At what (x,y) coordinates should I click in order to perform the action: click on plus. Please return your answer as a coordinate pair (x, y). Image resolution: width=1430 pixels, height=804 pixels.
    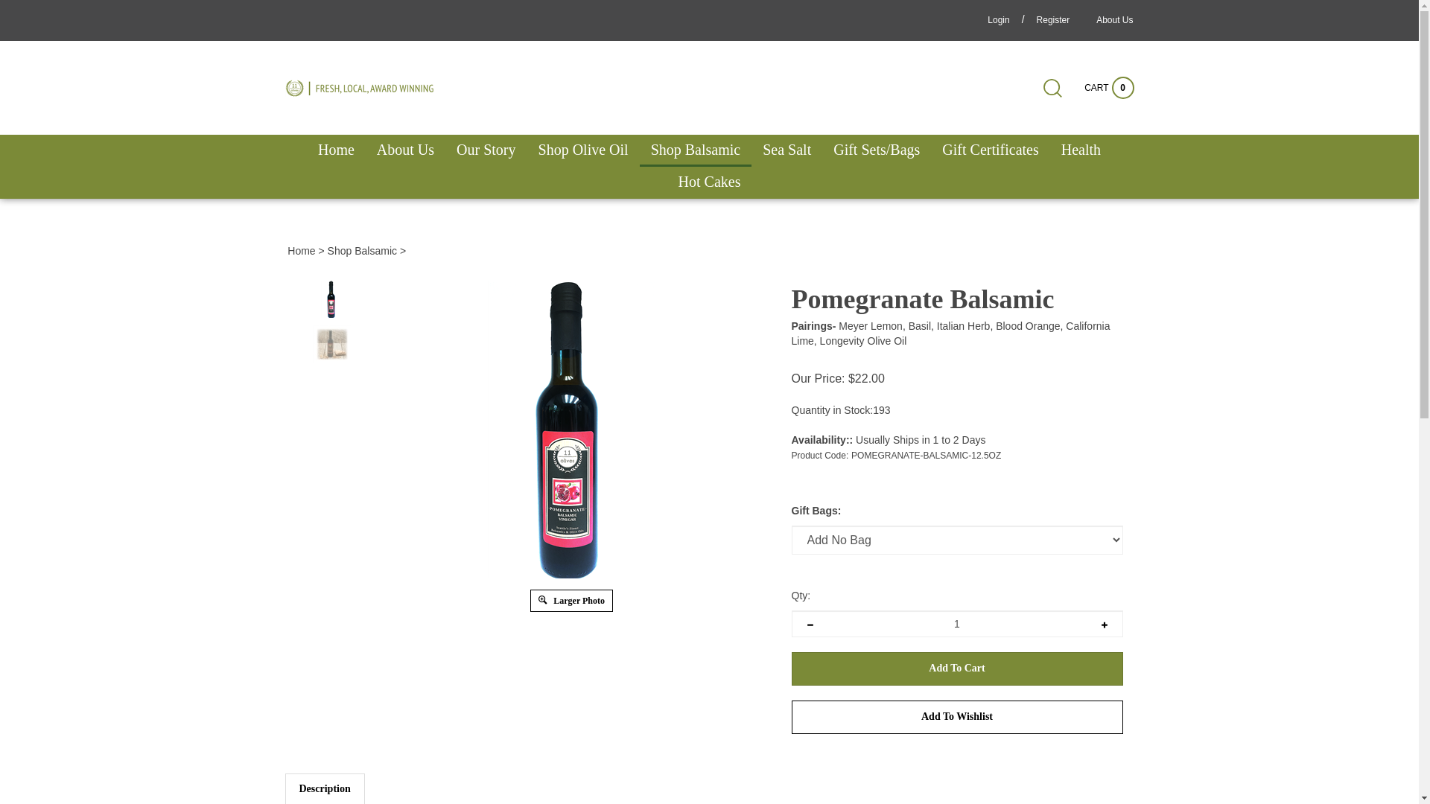
    Looking at the image, I should click on (1105, 624).